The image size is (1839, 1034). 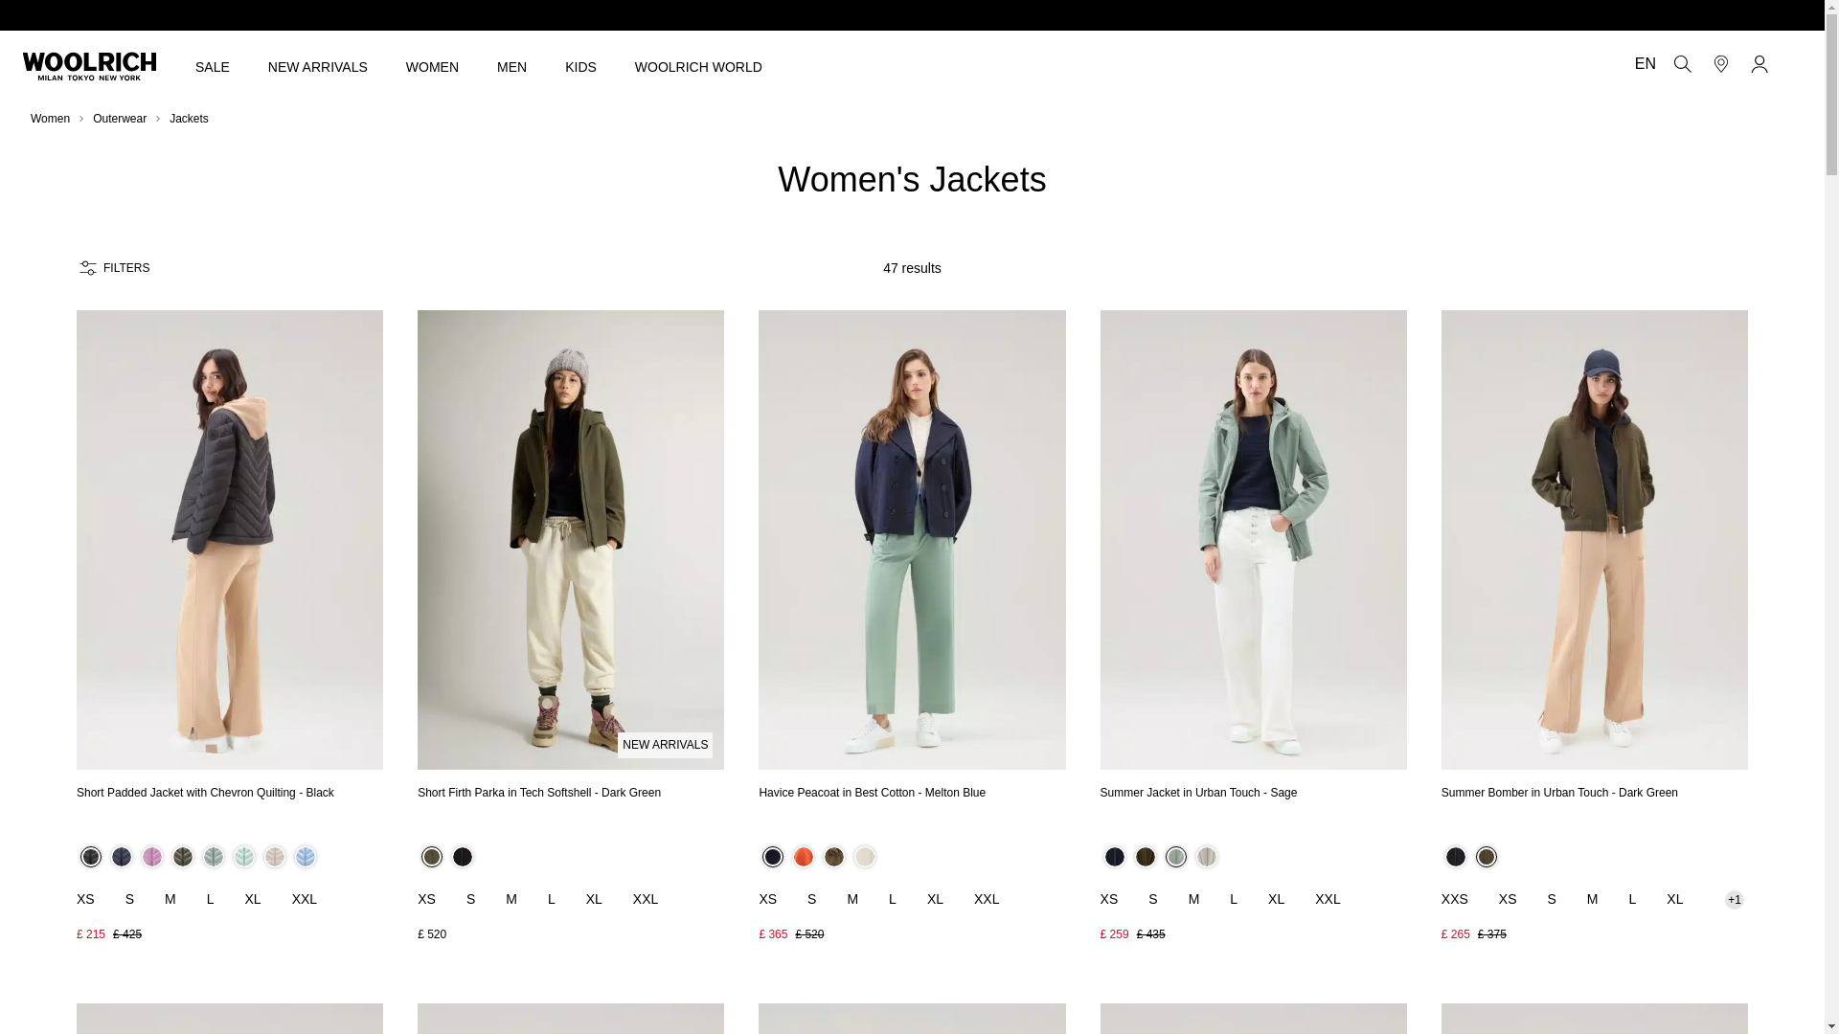 What do you see at coordinates (274, 857) in the screenshot?
I see `Light Oak` at bounding box center [274, 857].